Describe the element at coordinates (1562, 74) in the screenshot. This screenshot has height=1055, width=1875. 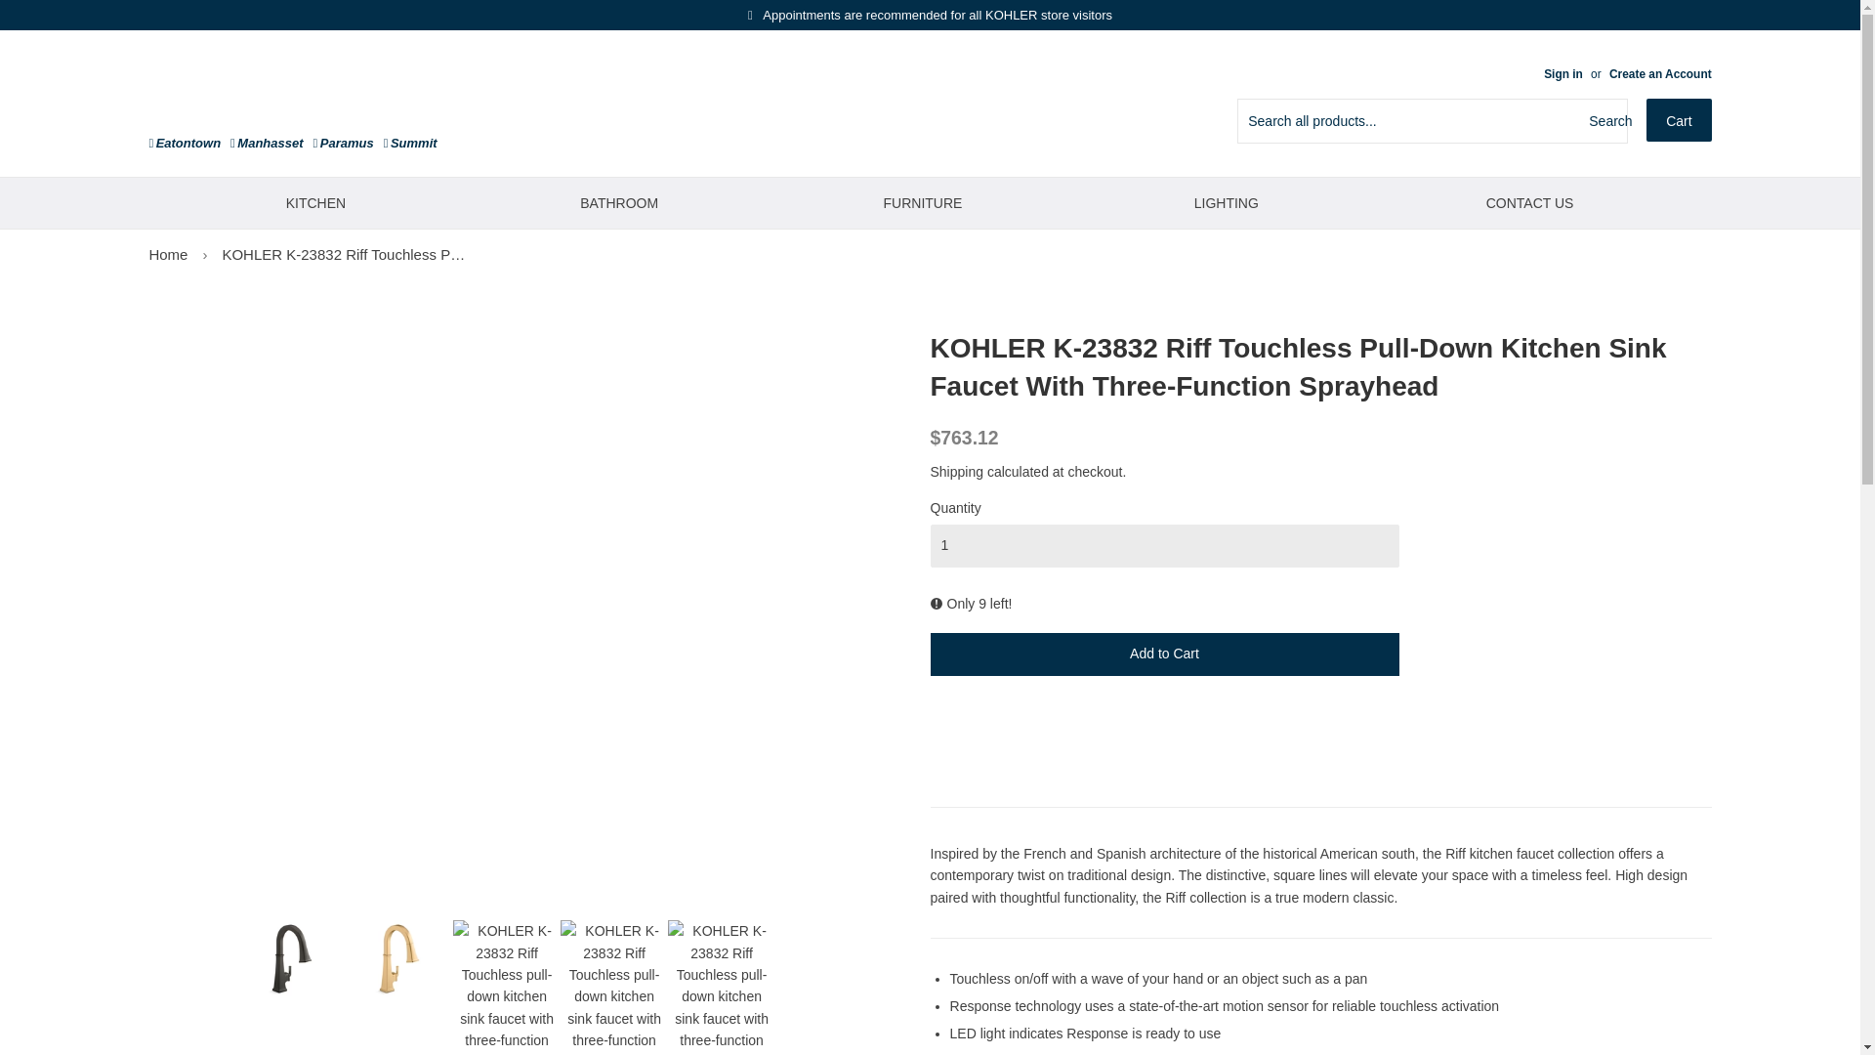
I see `Sign in` at that location.